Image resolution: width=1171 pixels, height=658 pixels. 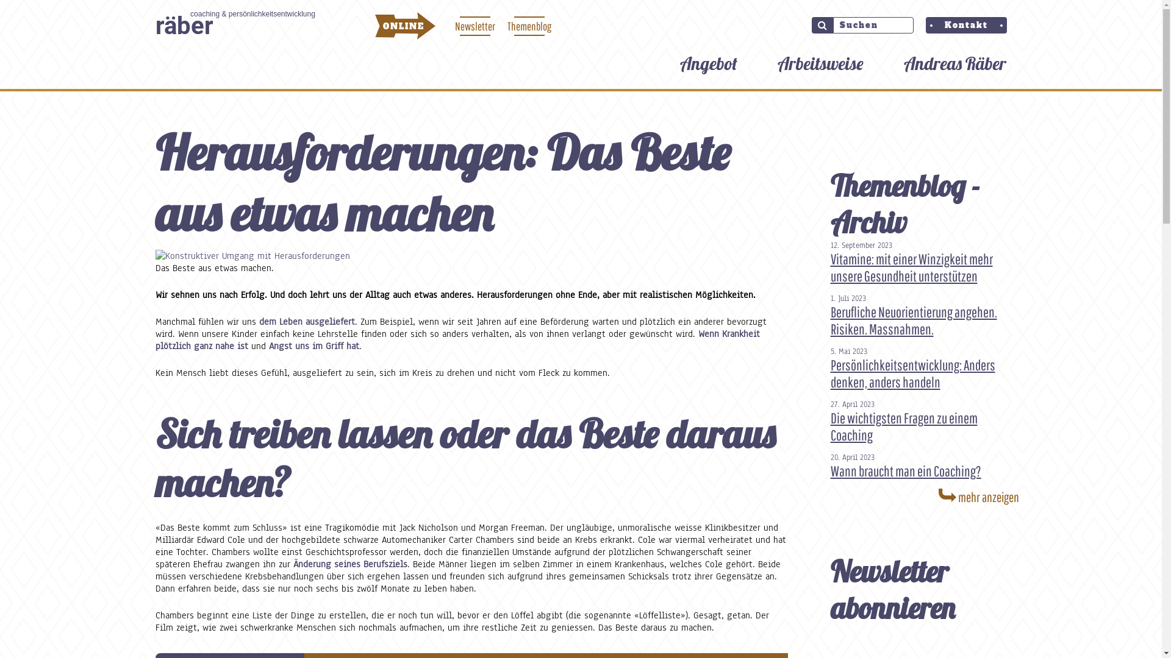 What do you see at coordinates (306, 322) in the screenshot?
I see `dem Leben ausgeliefert` at bounding box center [306, 322].